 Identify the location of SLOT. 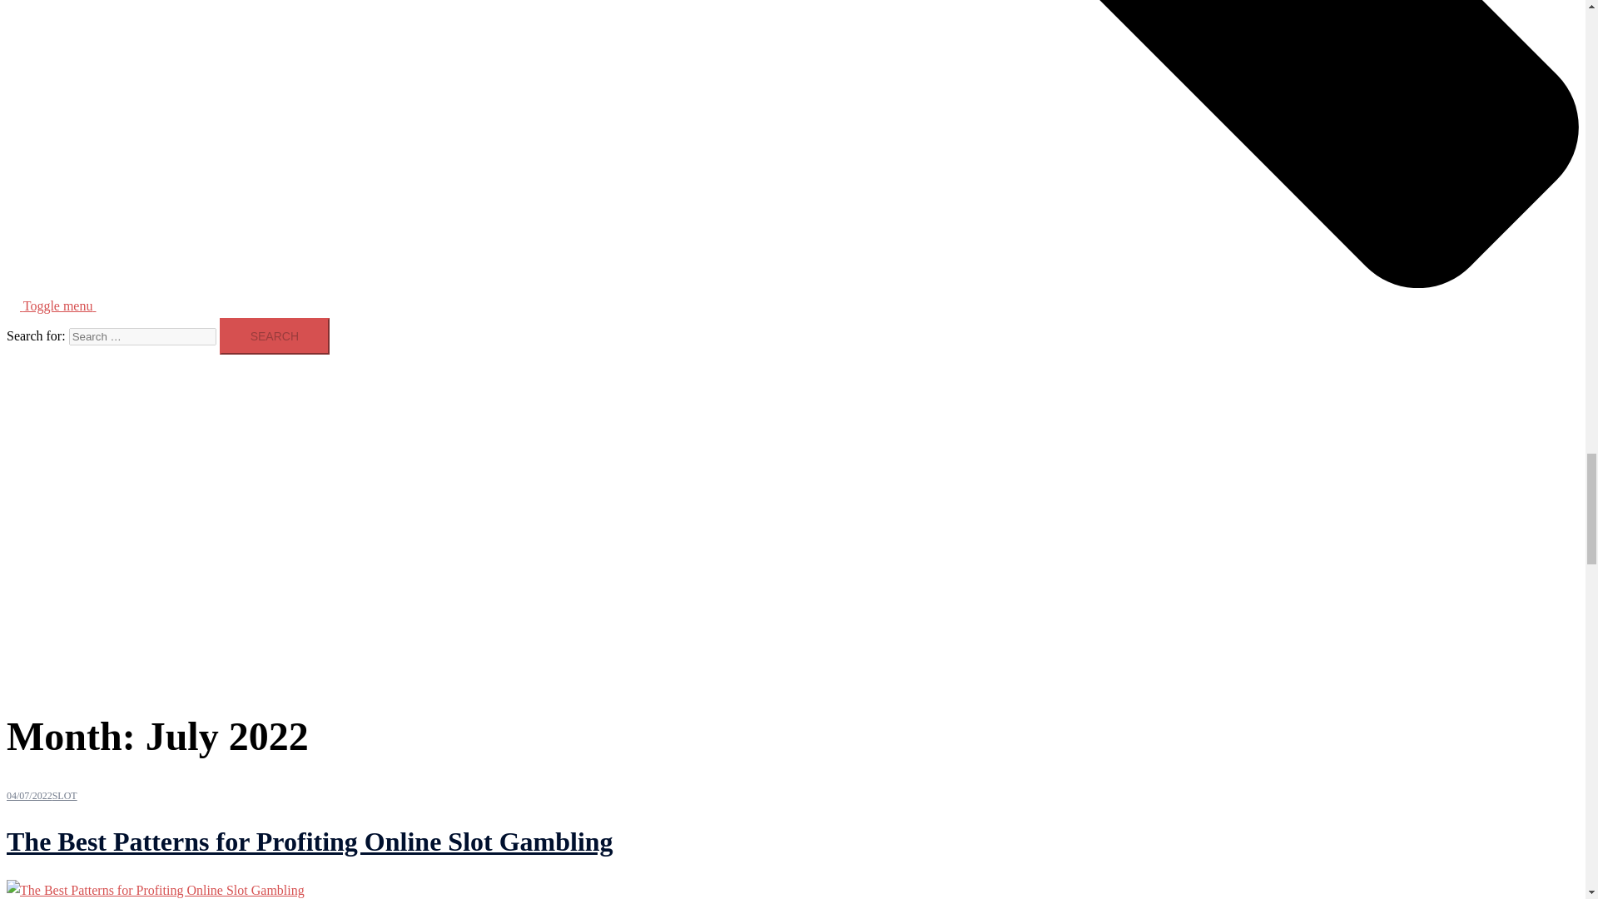
(65, 796).